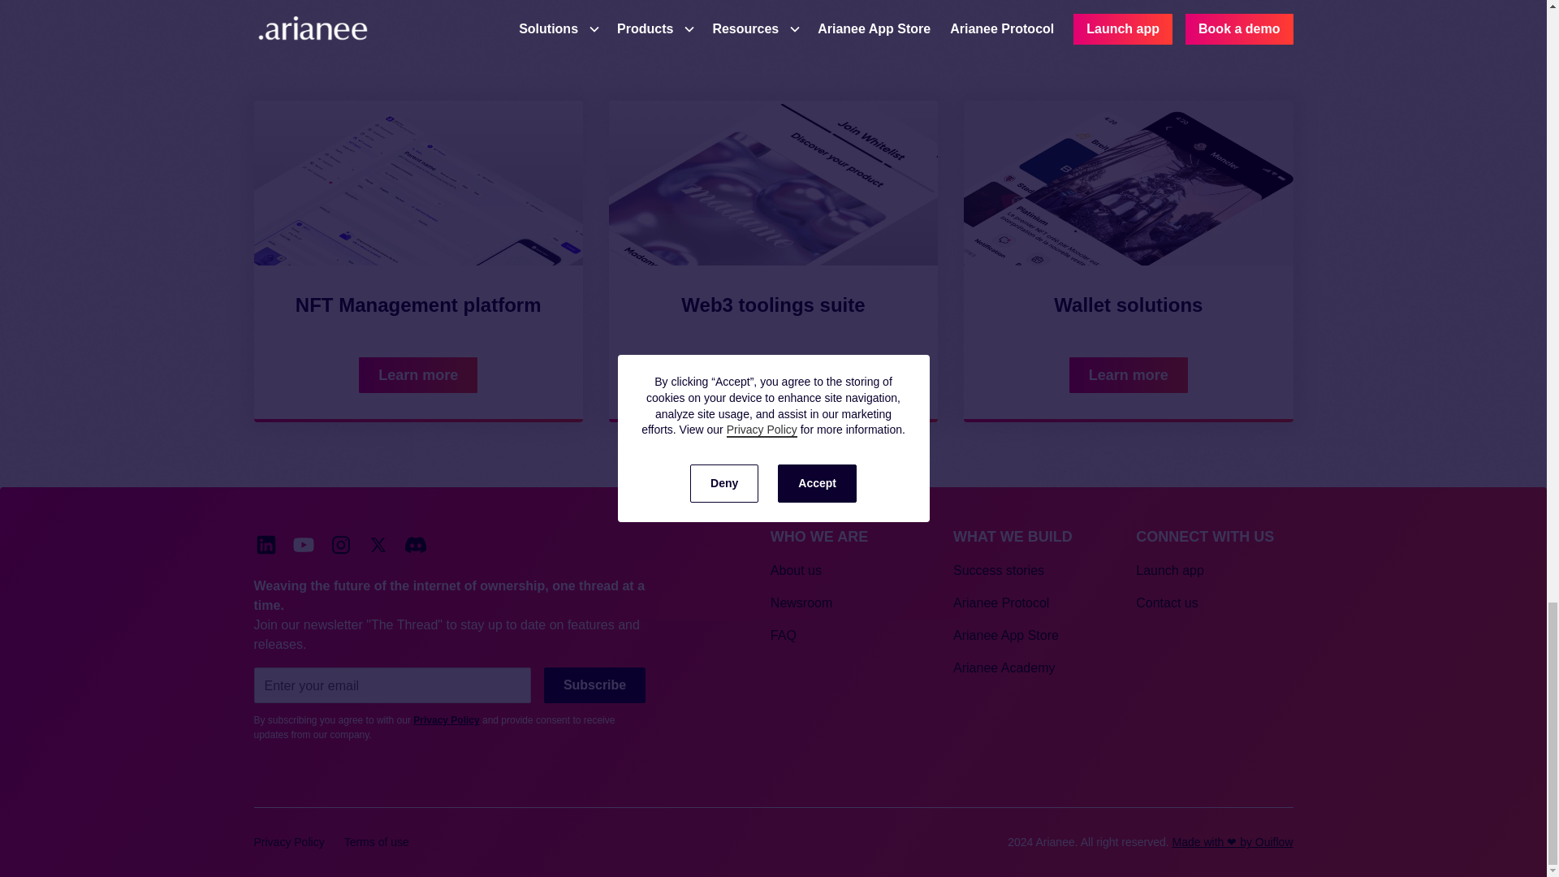  Describe the element at coordinates (594, 685) in the screenshot. I see `Subscribe` at that location.